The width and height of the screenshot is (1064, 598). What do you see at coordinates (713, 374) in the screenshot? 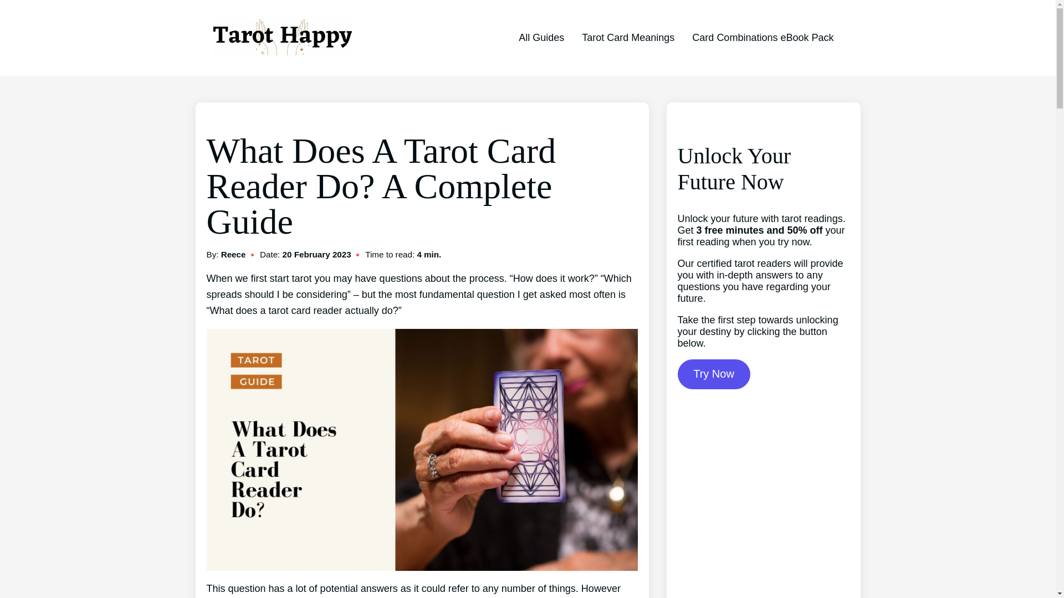
I see `Try Now` at bounding box center [713, 374].